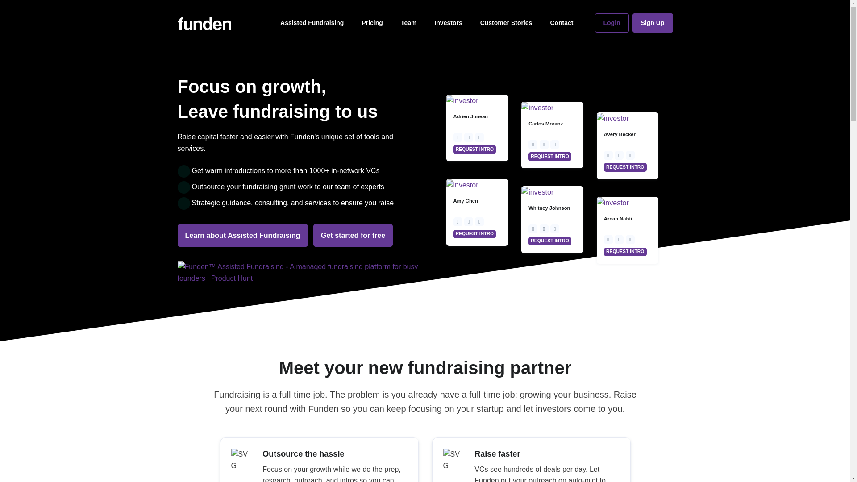 This screenshot has height=482, width=857. I want to click on Investors, so click(448, 23).